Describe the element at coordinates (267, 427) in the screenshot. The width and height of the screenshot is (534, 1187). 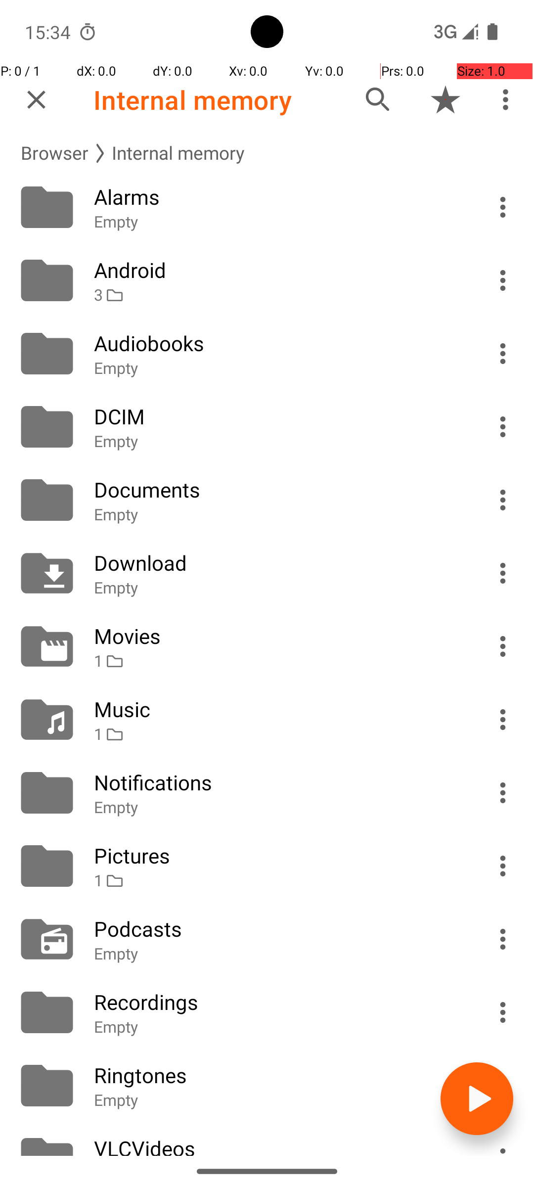
I see `Folder: DCIM, Empty` at that location.